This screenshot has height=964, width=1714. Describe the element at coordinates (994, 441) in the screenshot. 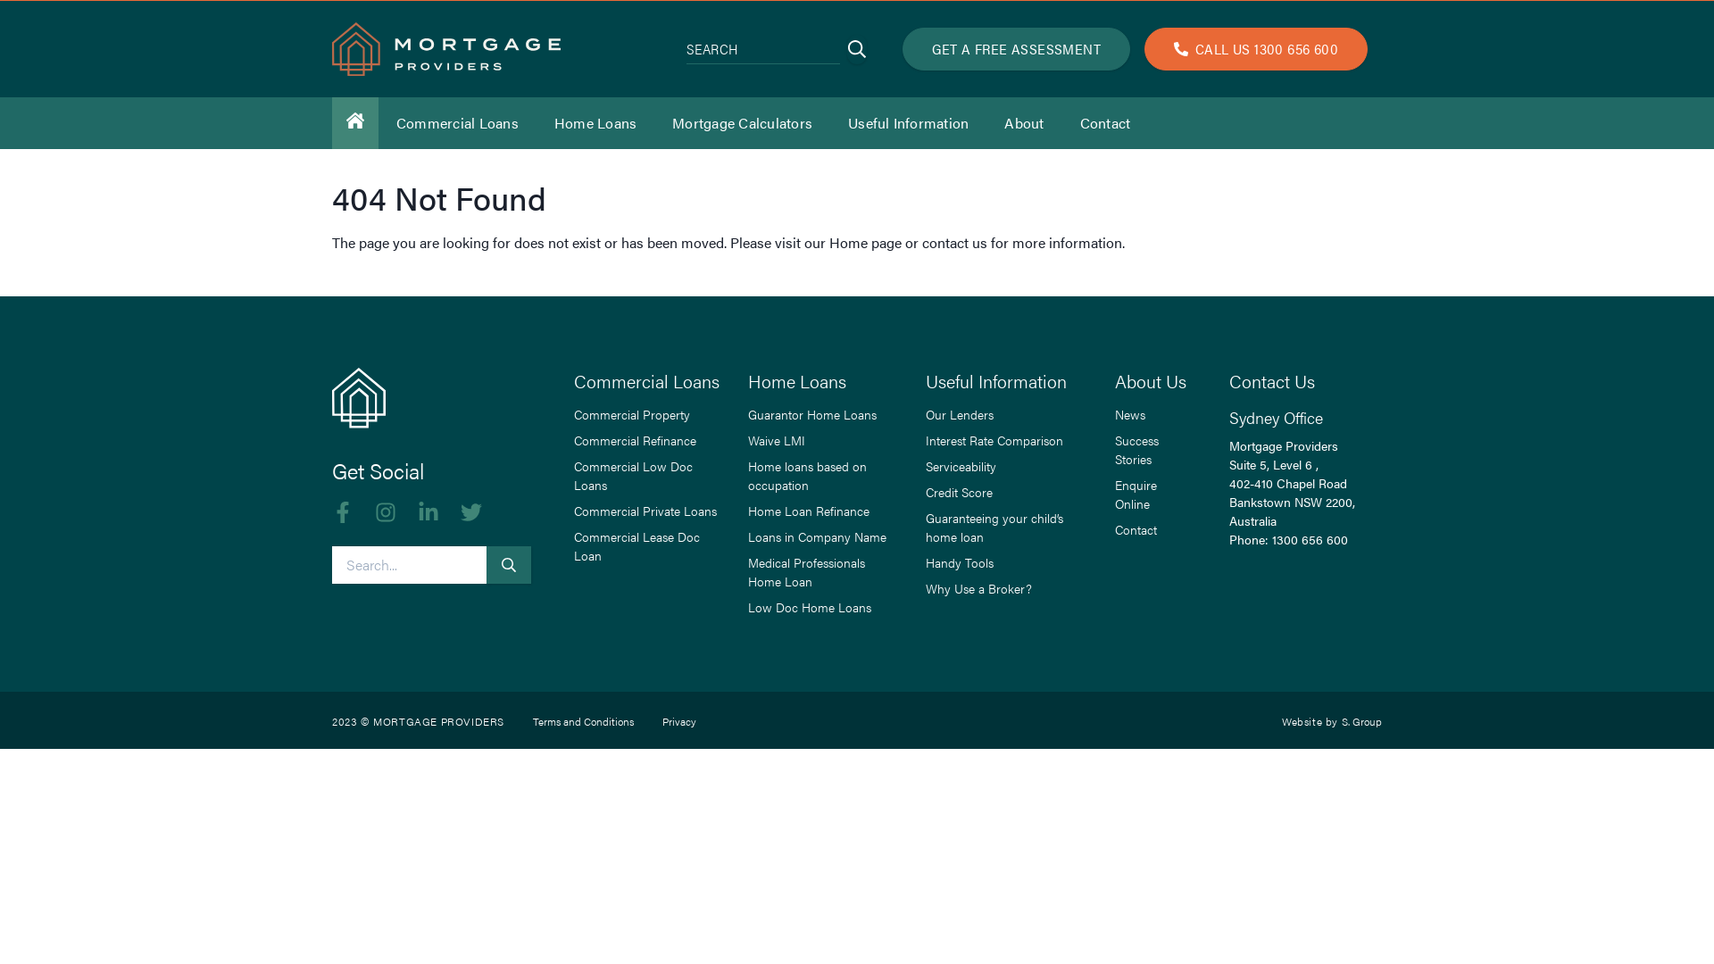

I see `Interest Rate Comparison` at that location.